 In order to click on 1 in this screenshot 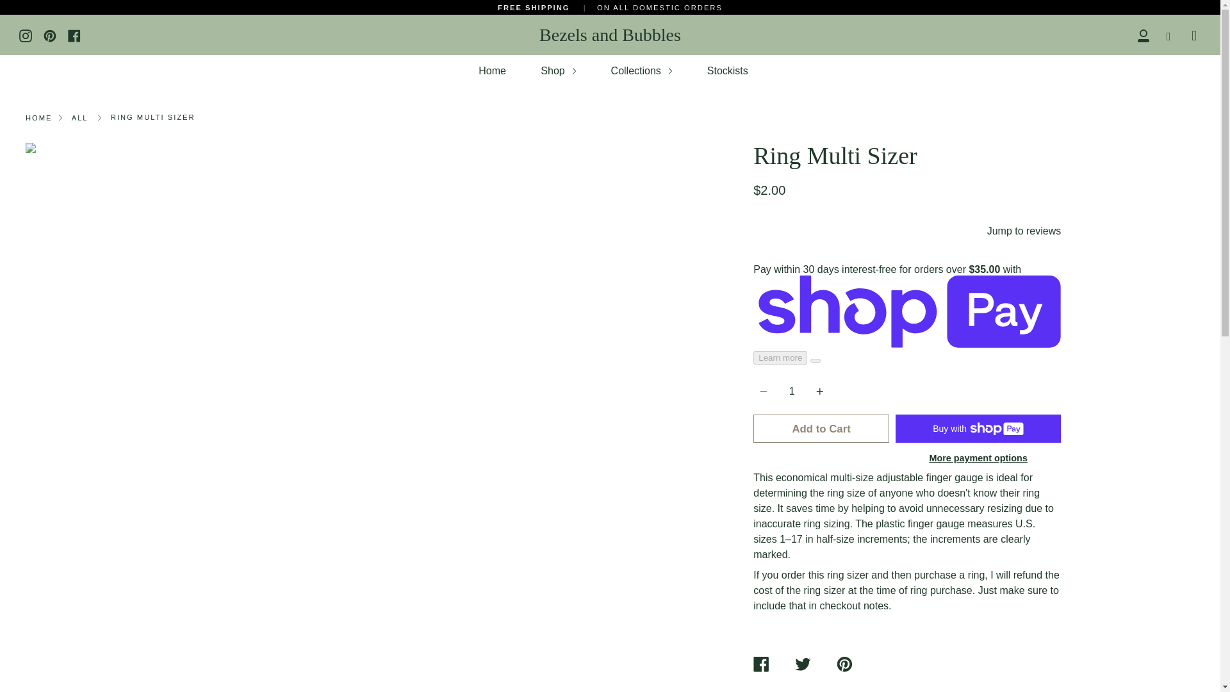, I will do `click(792, 391)`.